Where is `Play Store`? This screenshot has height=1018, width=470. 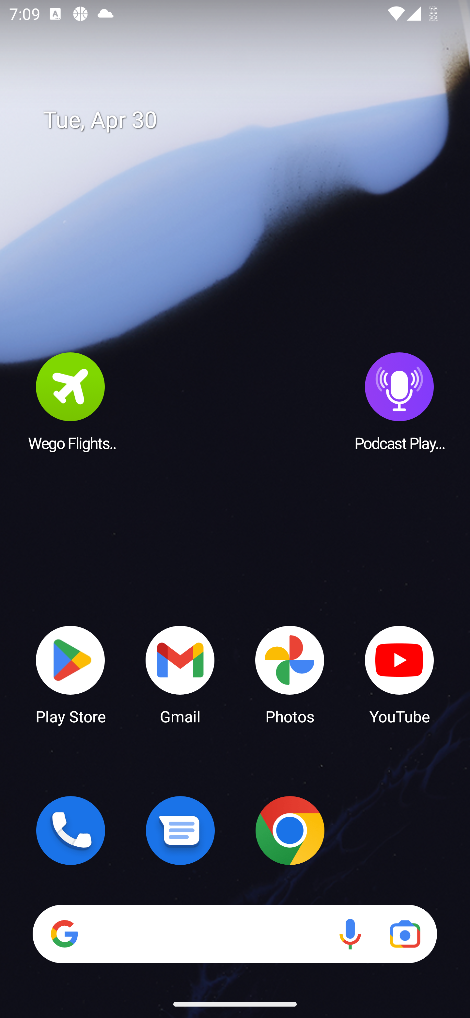
Play Store is located at coordinates (70, 674).